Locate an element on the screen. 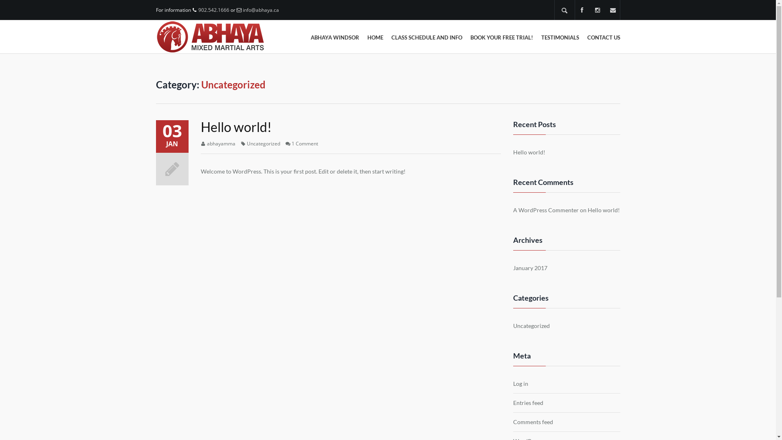 The image size is (782, 440). Uncategorized is located at coordinates (532, 326).